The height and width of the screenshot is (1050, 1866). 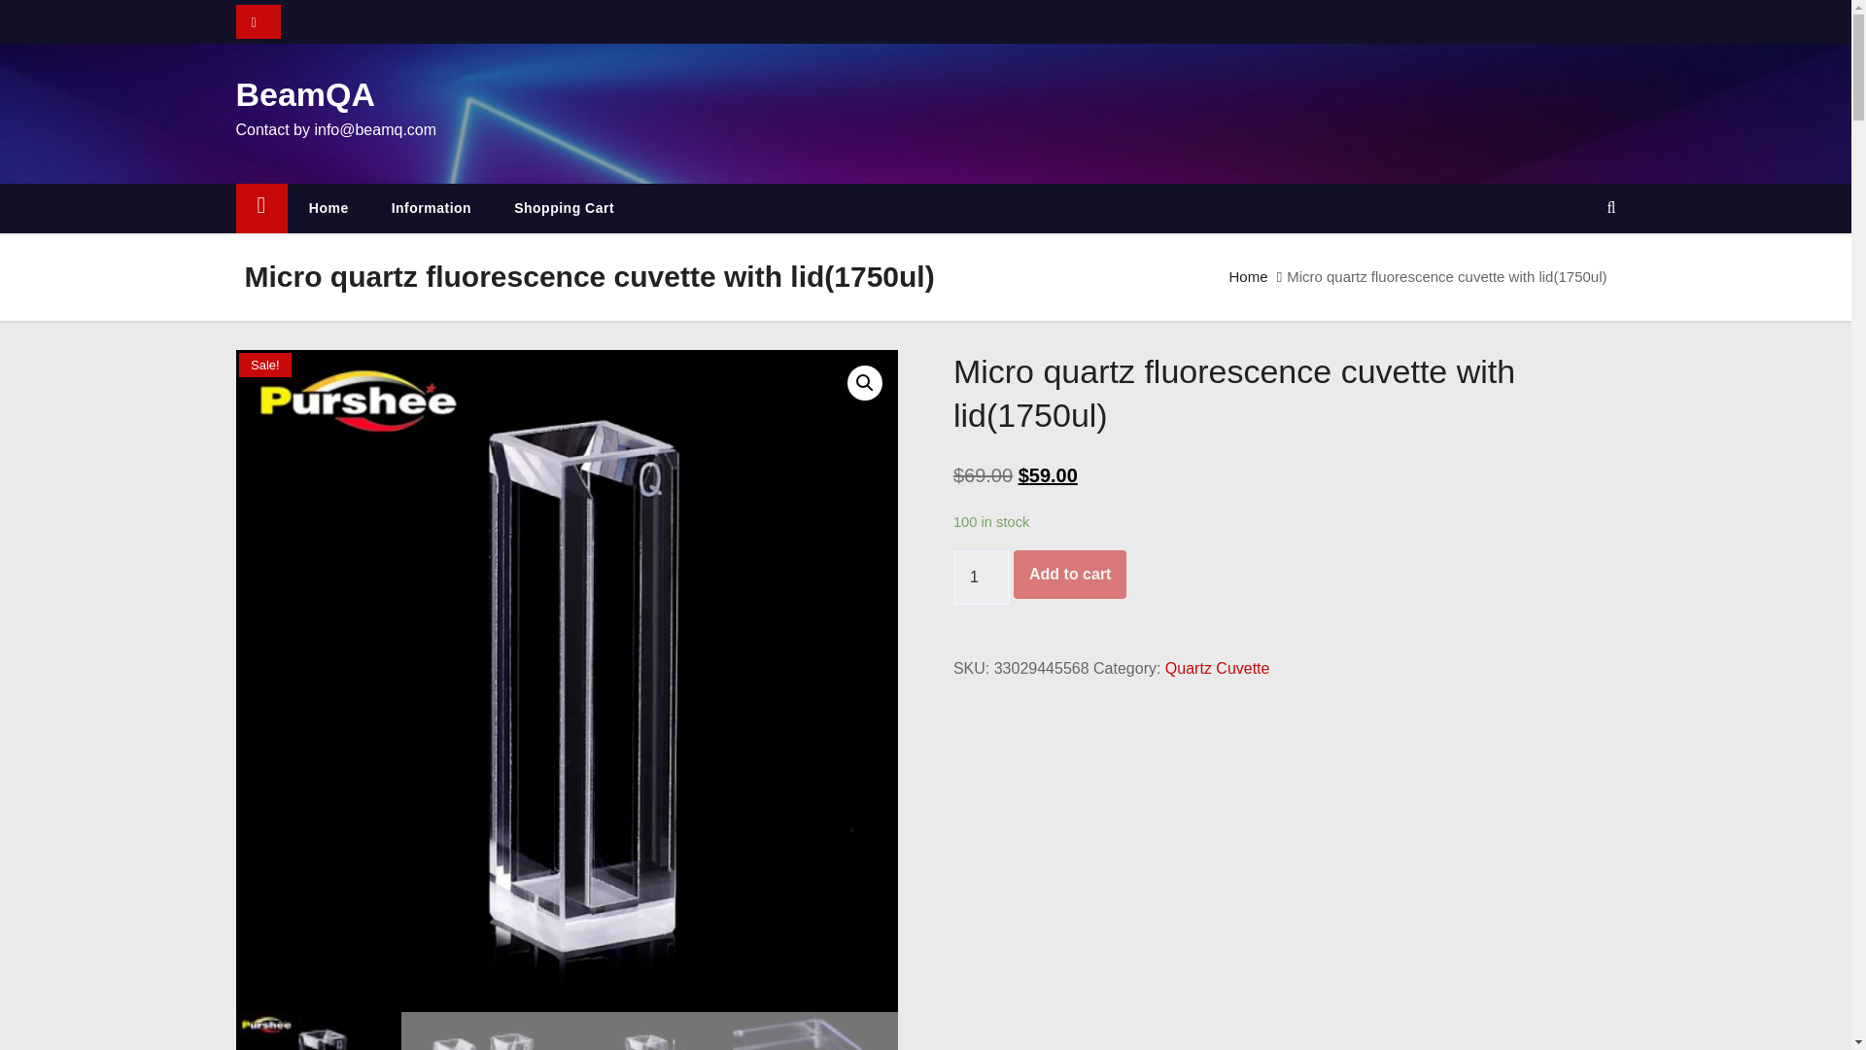 I want to click on BeamQA, so click(x=304, y=93).